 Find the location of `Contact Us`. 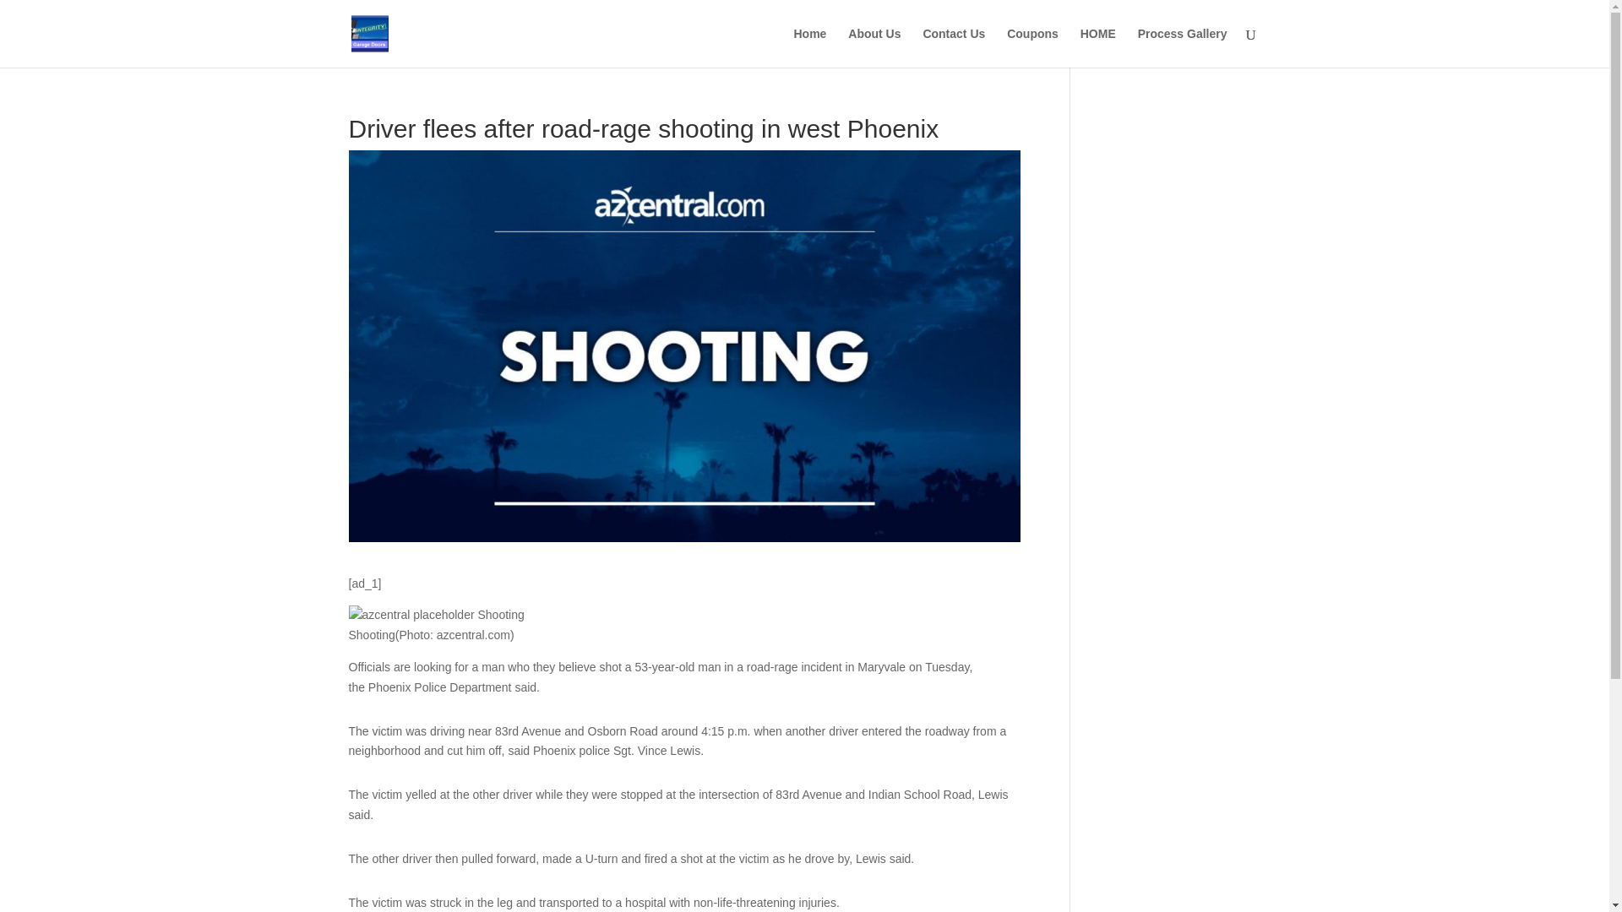

Contact Us is located at coordinates (953, 47).